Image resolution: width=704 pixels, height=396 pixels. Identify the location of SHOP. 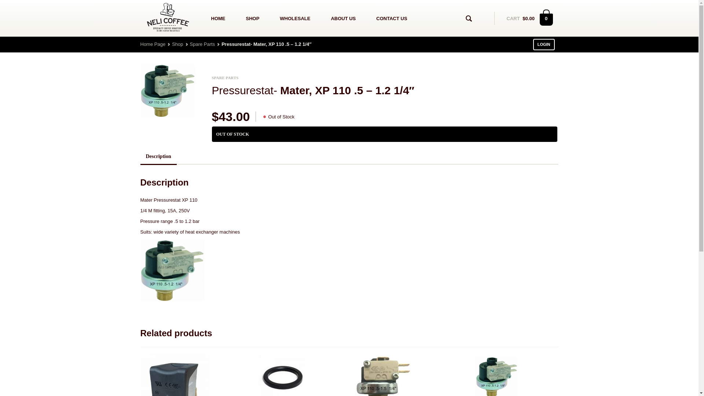
(252, 18).